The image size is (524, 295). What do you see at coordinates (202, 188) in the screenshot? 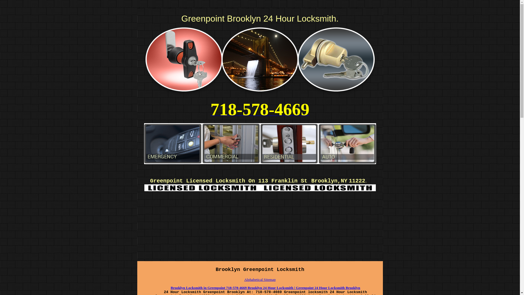
I see `licensed locksmith Brooklyn NYC` at bounding box center [202, 188].